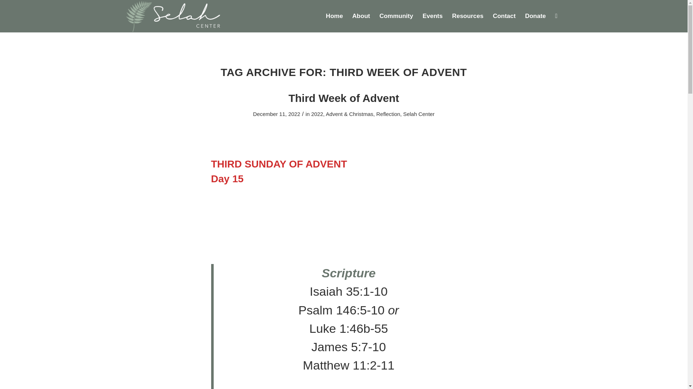 This screenshot has width=693, height=389. Describe the element at coordinates (432, 16) in the screenshot. I see `Events` at that location.